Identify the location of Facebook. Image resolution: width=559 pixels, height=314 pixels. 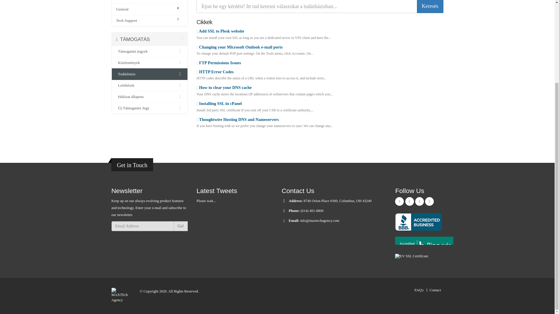
(399, 201).